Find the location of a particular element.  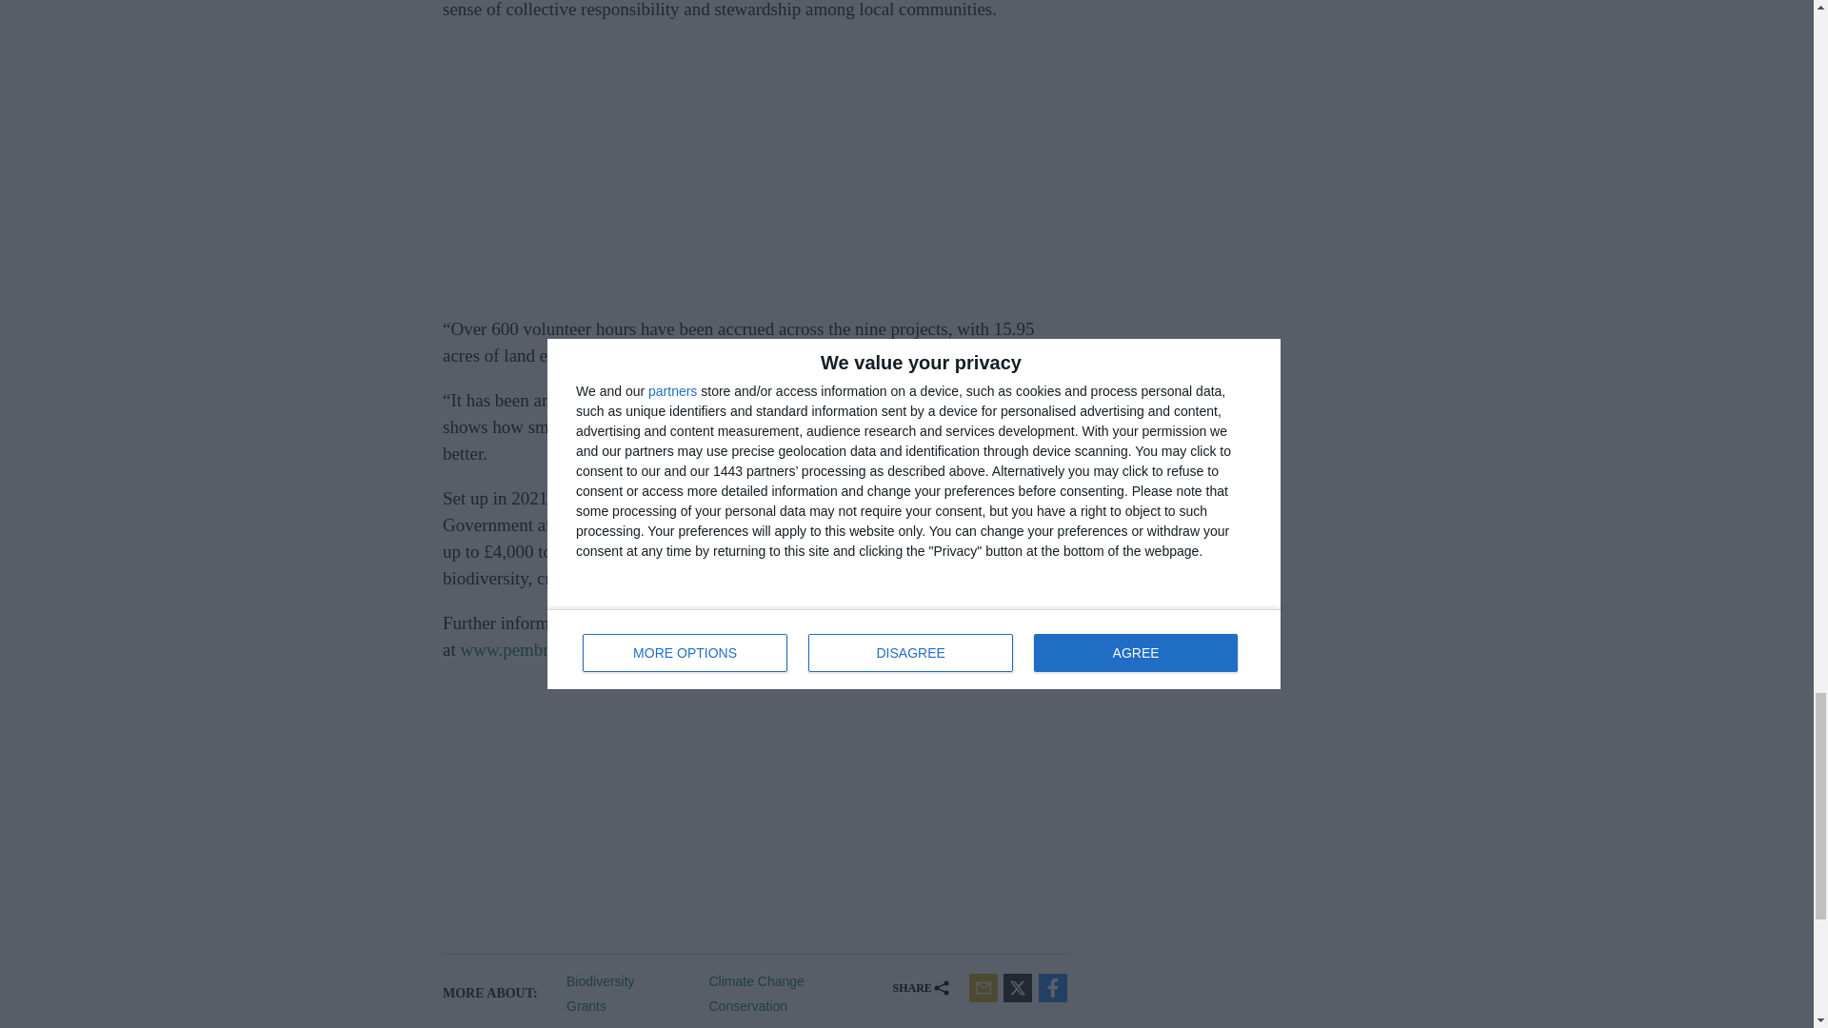

Climate Change is located at coordinates (773, 980).